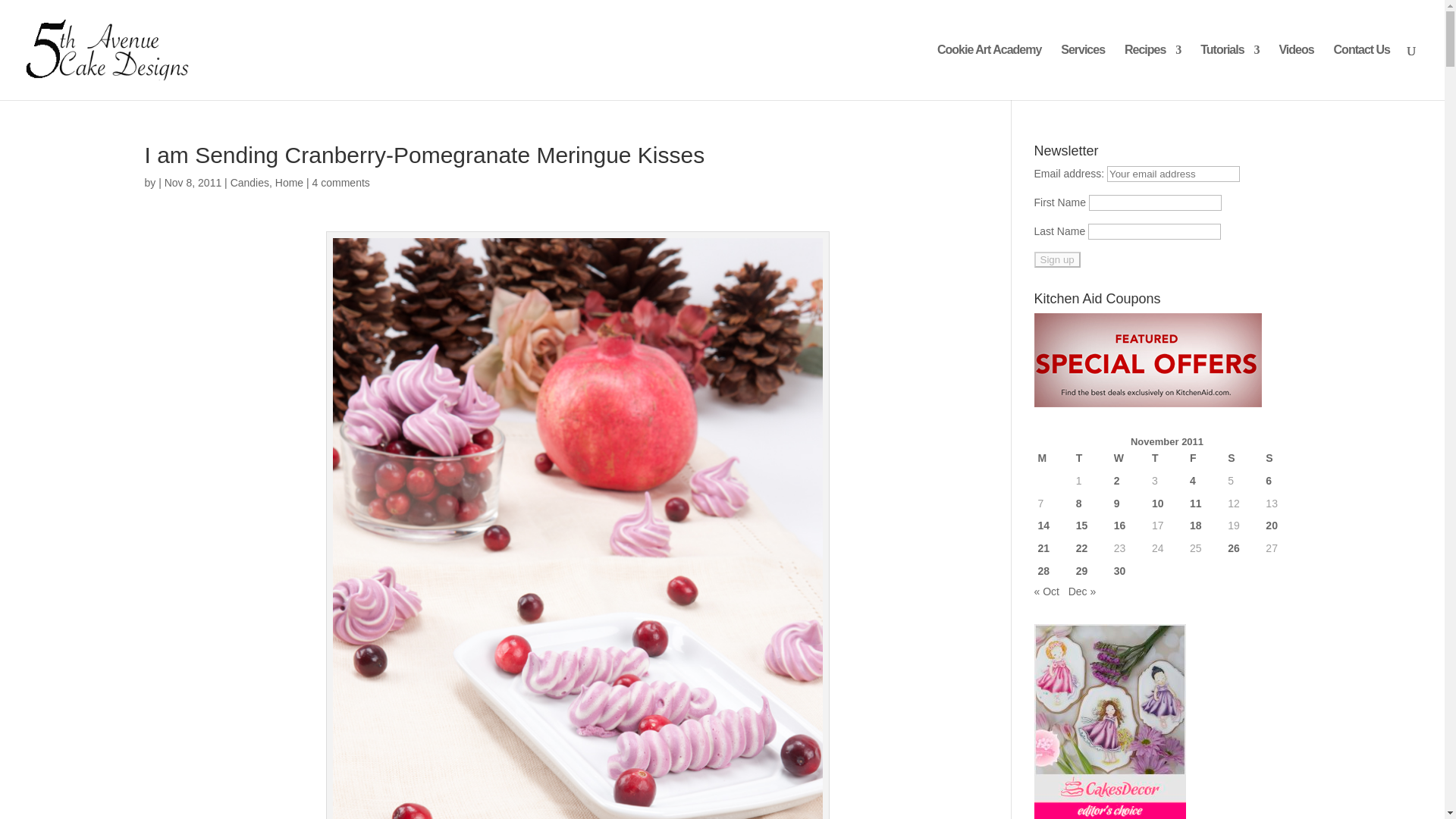 This screenshot has height=819, width=1456. Describe the element at coordinates (989, 72) in the screenshot. I see `Cookie Art Academy` at that location.